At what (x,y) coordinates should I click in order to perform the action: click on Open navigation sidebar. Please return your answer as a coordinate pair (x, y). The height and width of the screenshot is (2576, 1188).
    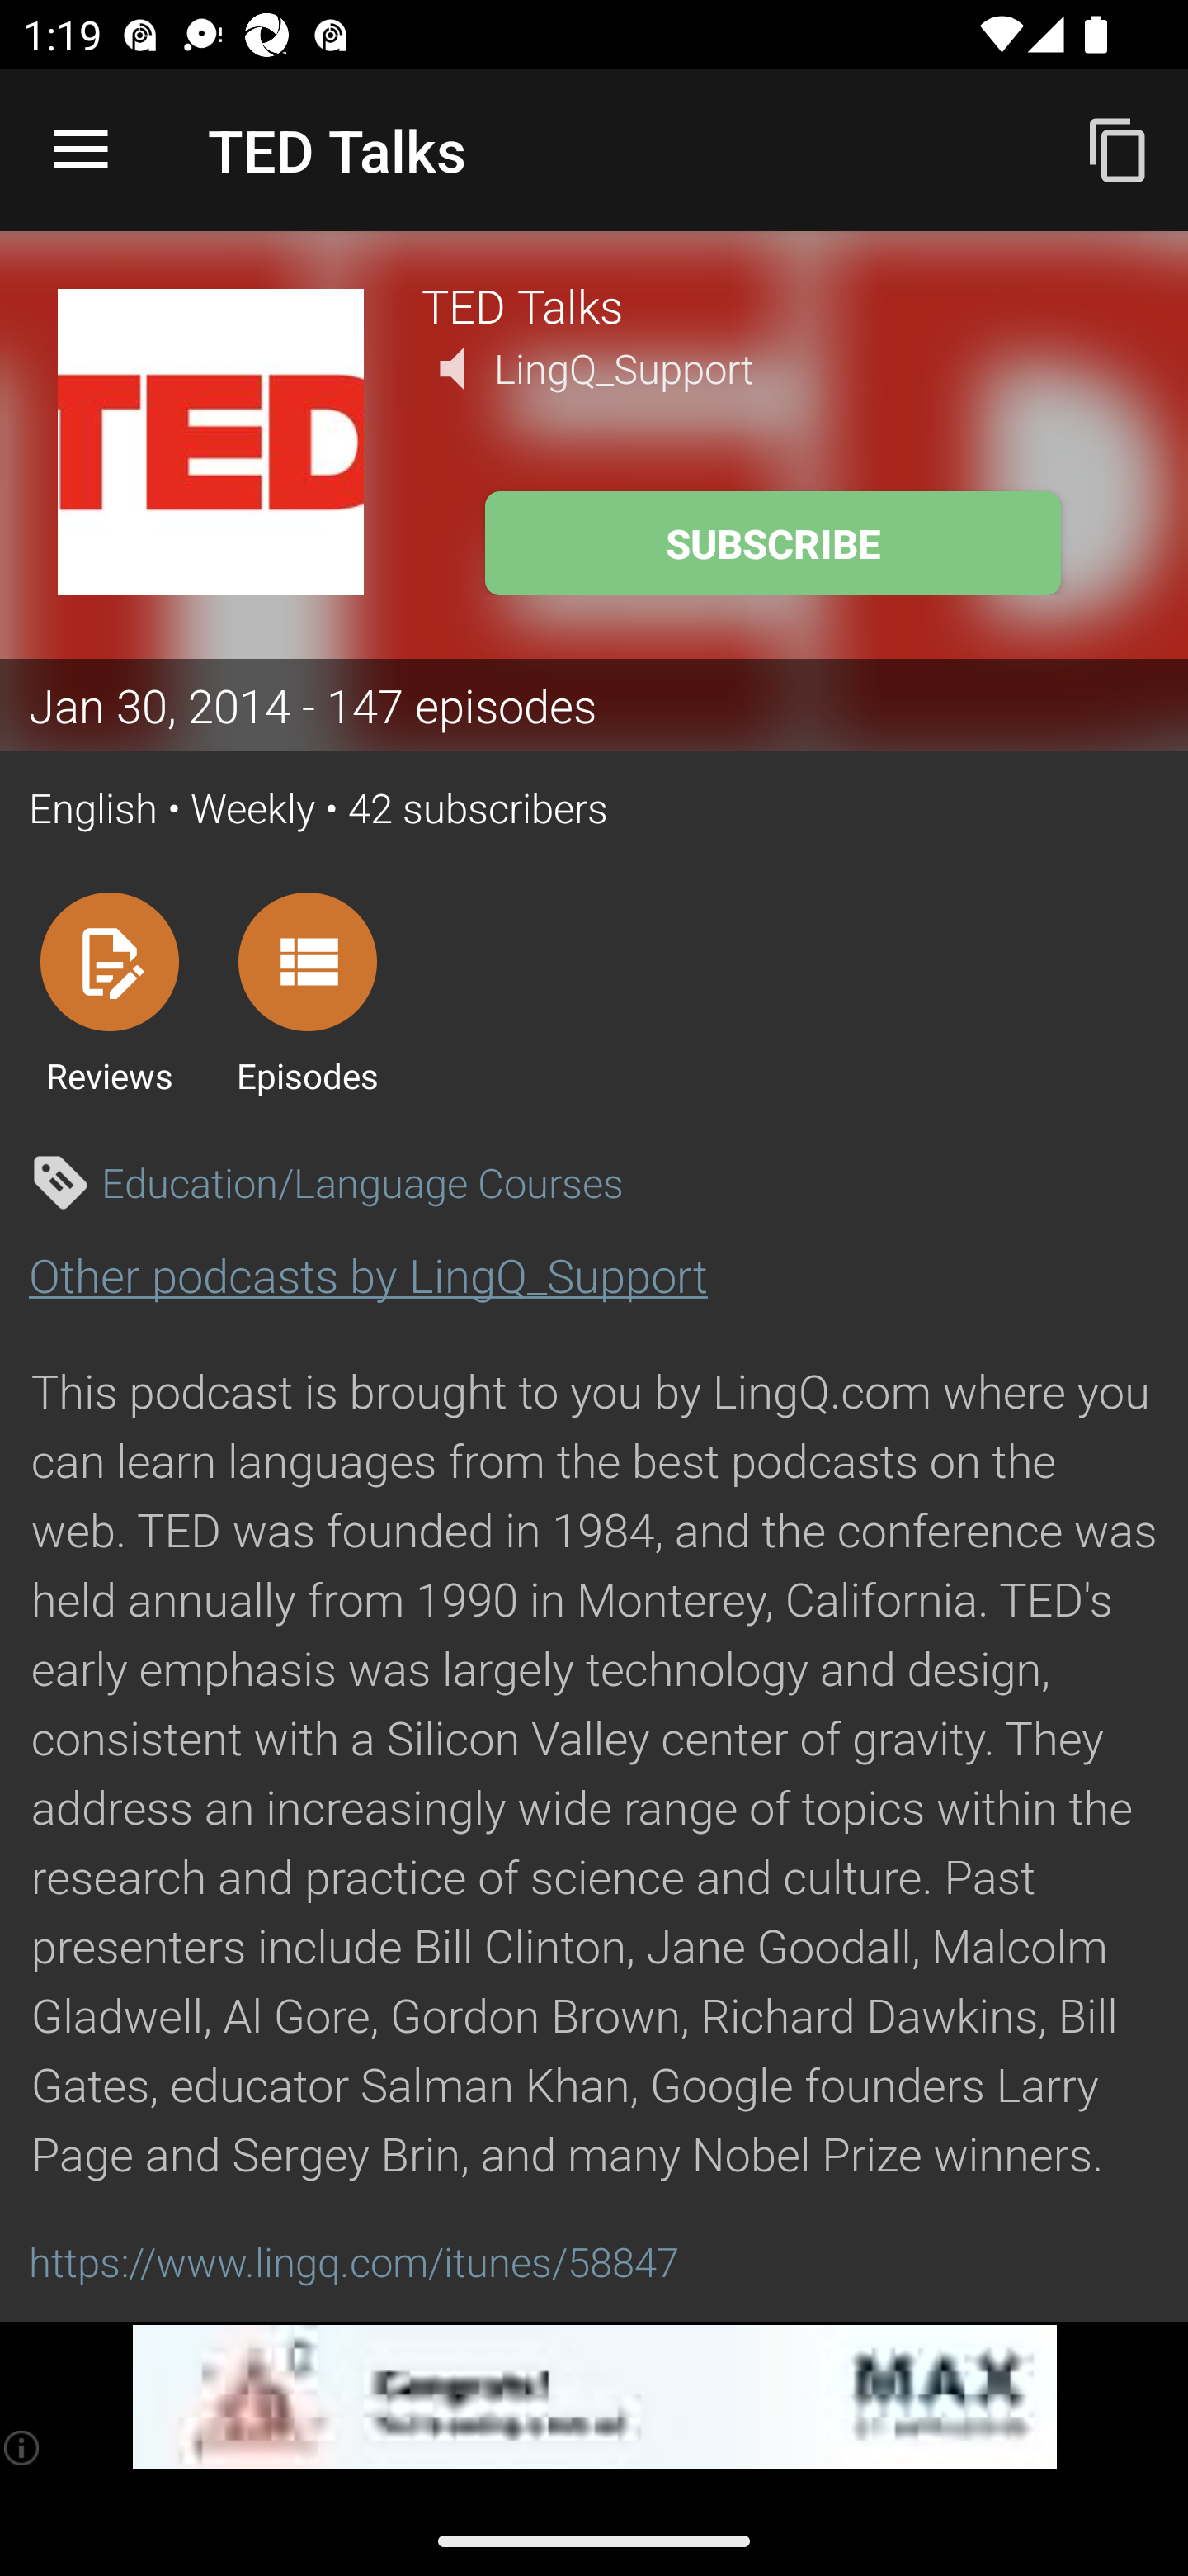
    Looking at the image, I should click on (81, 150).